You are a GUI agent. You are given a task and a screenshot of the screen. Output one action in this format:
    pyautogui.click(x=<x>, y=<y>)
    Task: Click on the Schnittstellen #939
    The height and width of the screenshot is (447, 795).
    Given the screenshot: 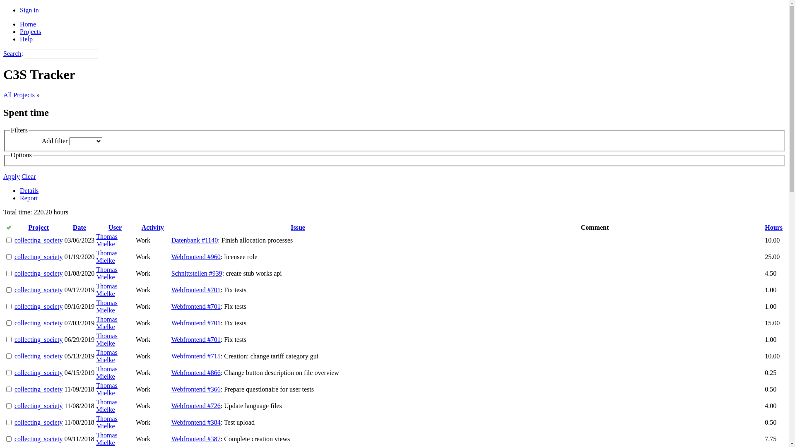 What is the action you would take?
    pyautogui.click(x=197, y=273)
    